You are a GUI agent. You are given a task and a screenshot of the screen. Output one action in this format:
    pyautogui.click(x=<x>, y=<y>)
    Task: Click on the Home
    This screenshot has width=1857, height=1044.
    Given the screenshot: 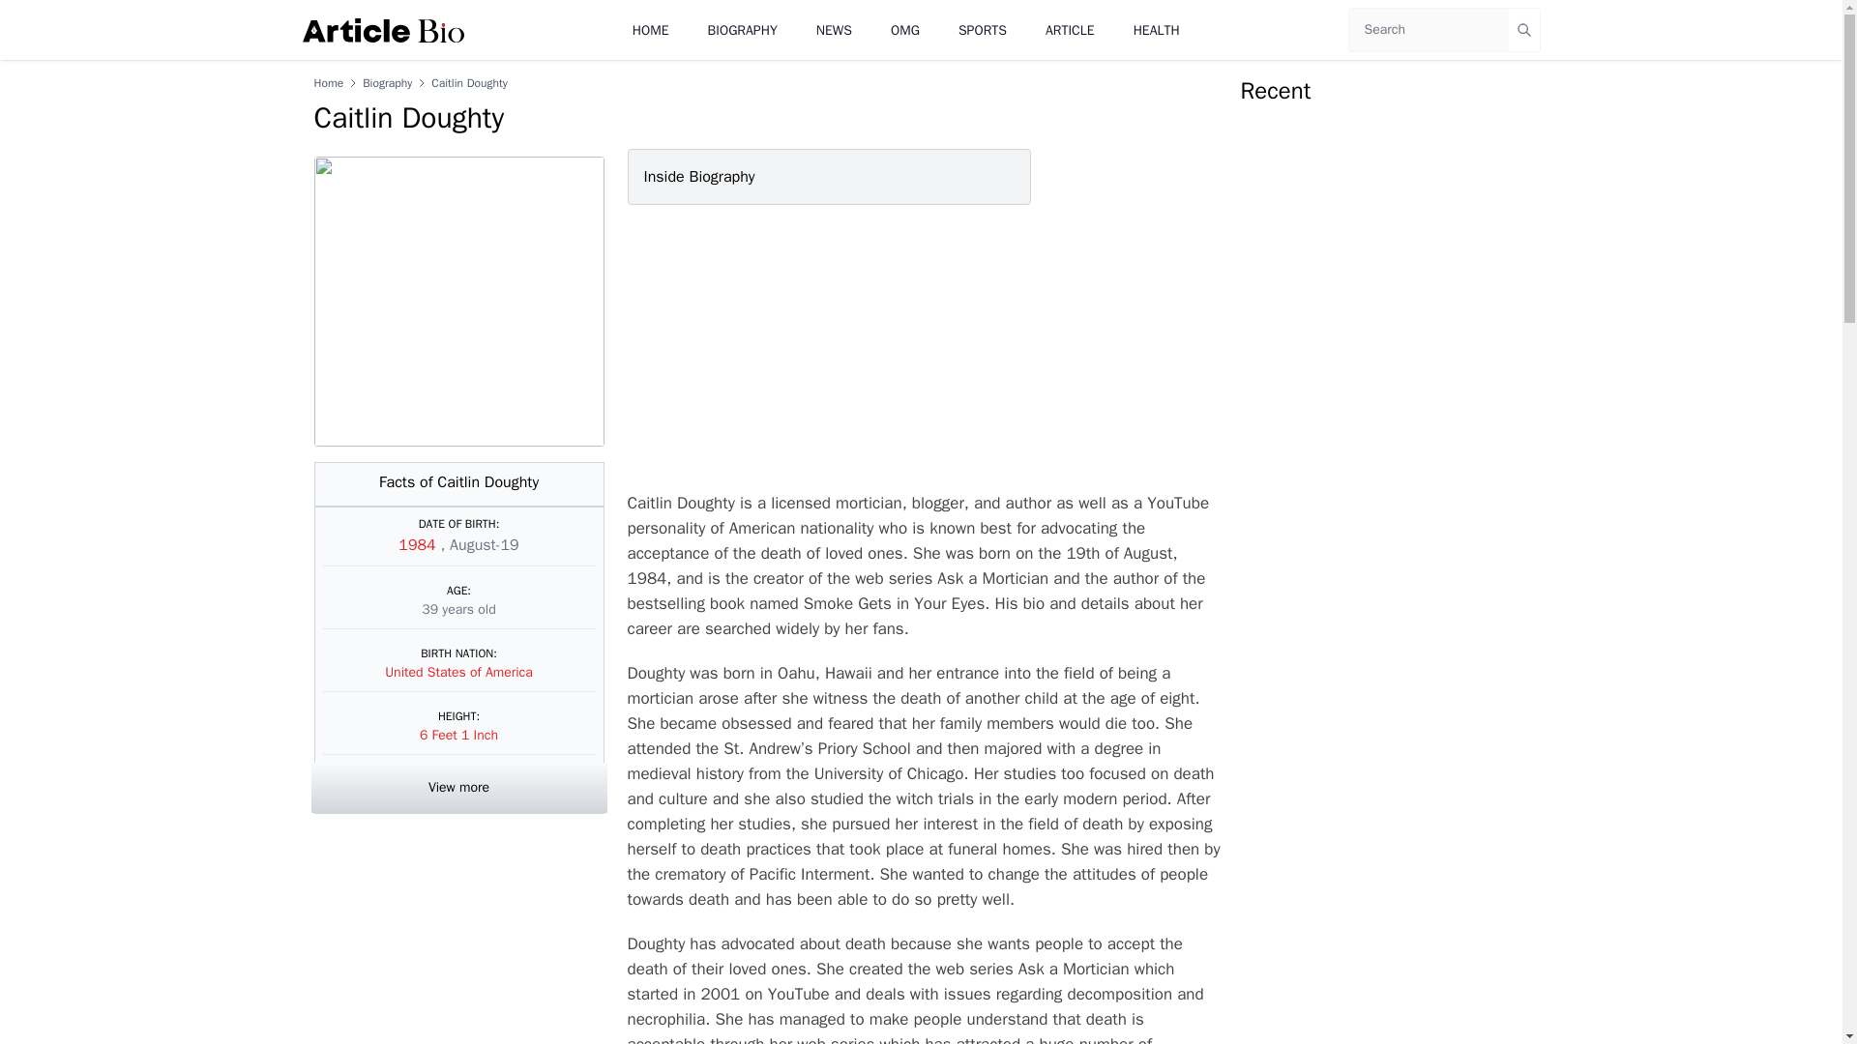 What is the action you would take?
    pyautogui.click(x=329, y=82)
    